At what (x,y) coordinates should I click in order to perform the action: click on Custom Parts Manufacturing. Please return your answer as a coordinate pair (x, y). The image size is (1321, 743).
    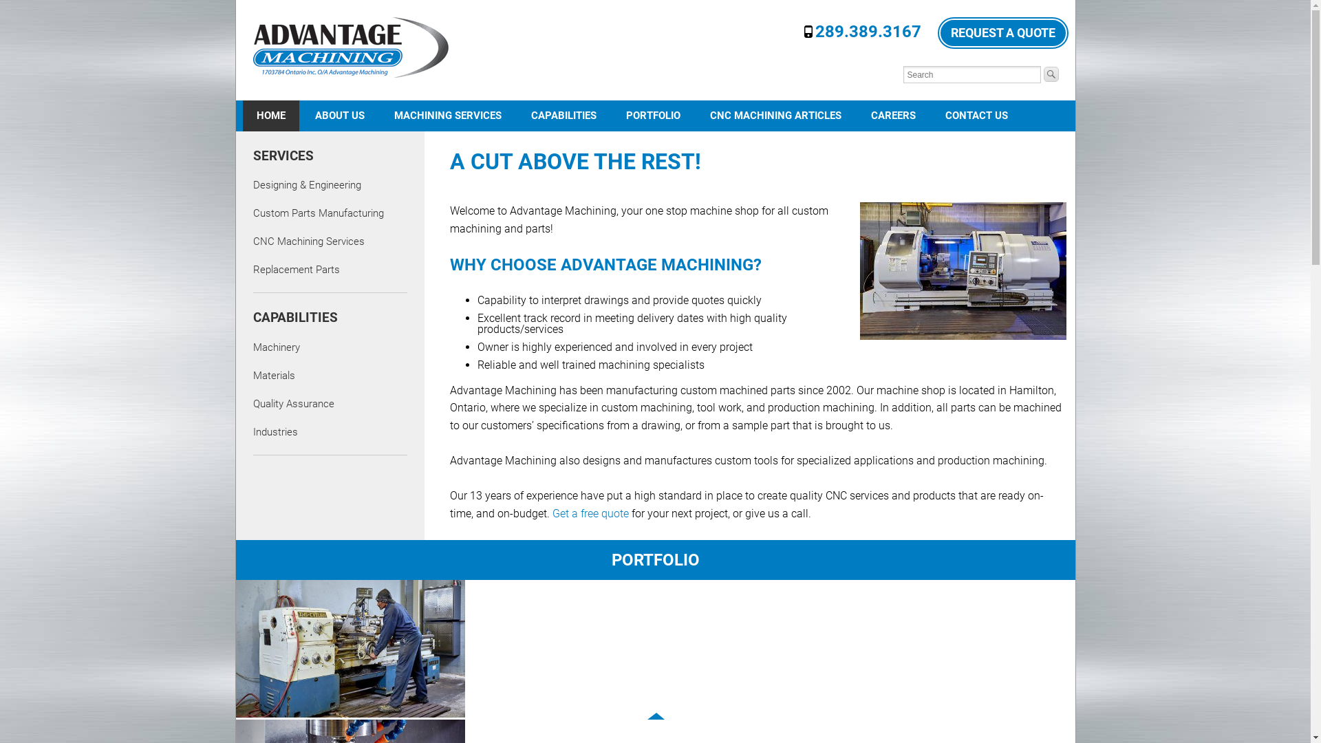
    Looking at the image, I should click on (319, 213).